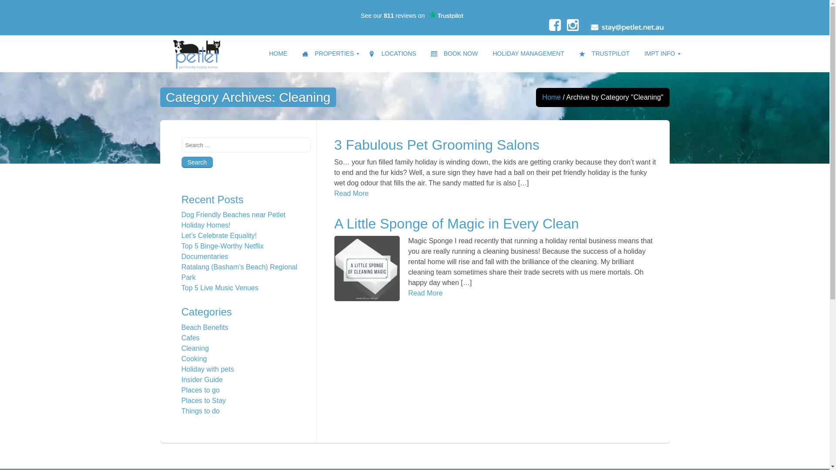 The image size is (836, 470). I want to click on Search, so click(197, 162).